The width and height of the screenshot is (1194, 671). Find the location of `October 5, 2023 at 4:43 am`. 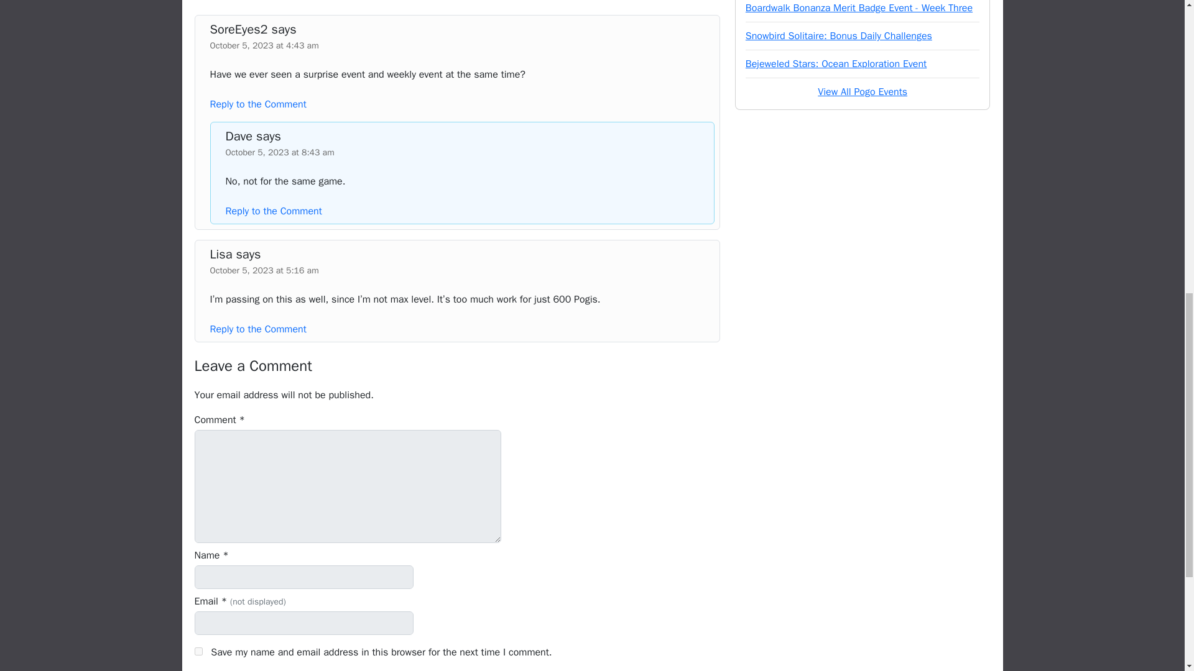

October 5, 2023 at 4:43 am is located at coordinates (264, 45).